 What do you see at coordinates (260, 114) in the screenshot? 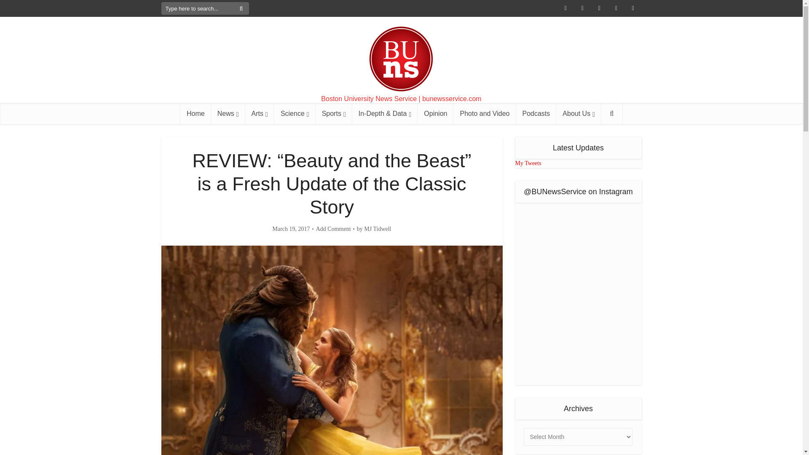
I see `Arts` at bounding box center [260, 114].